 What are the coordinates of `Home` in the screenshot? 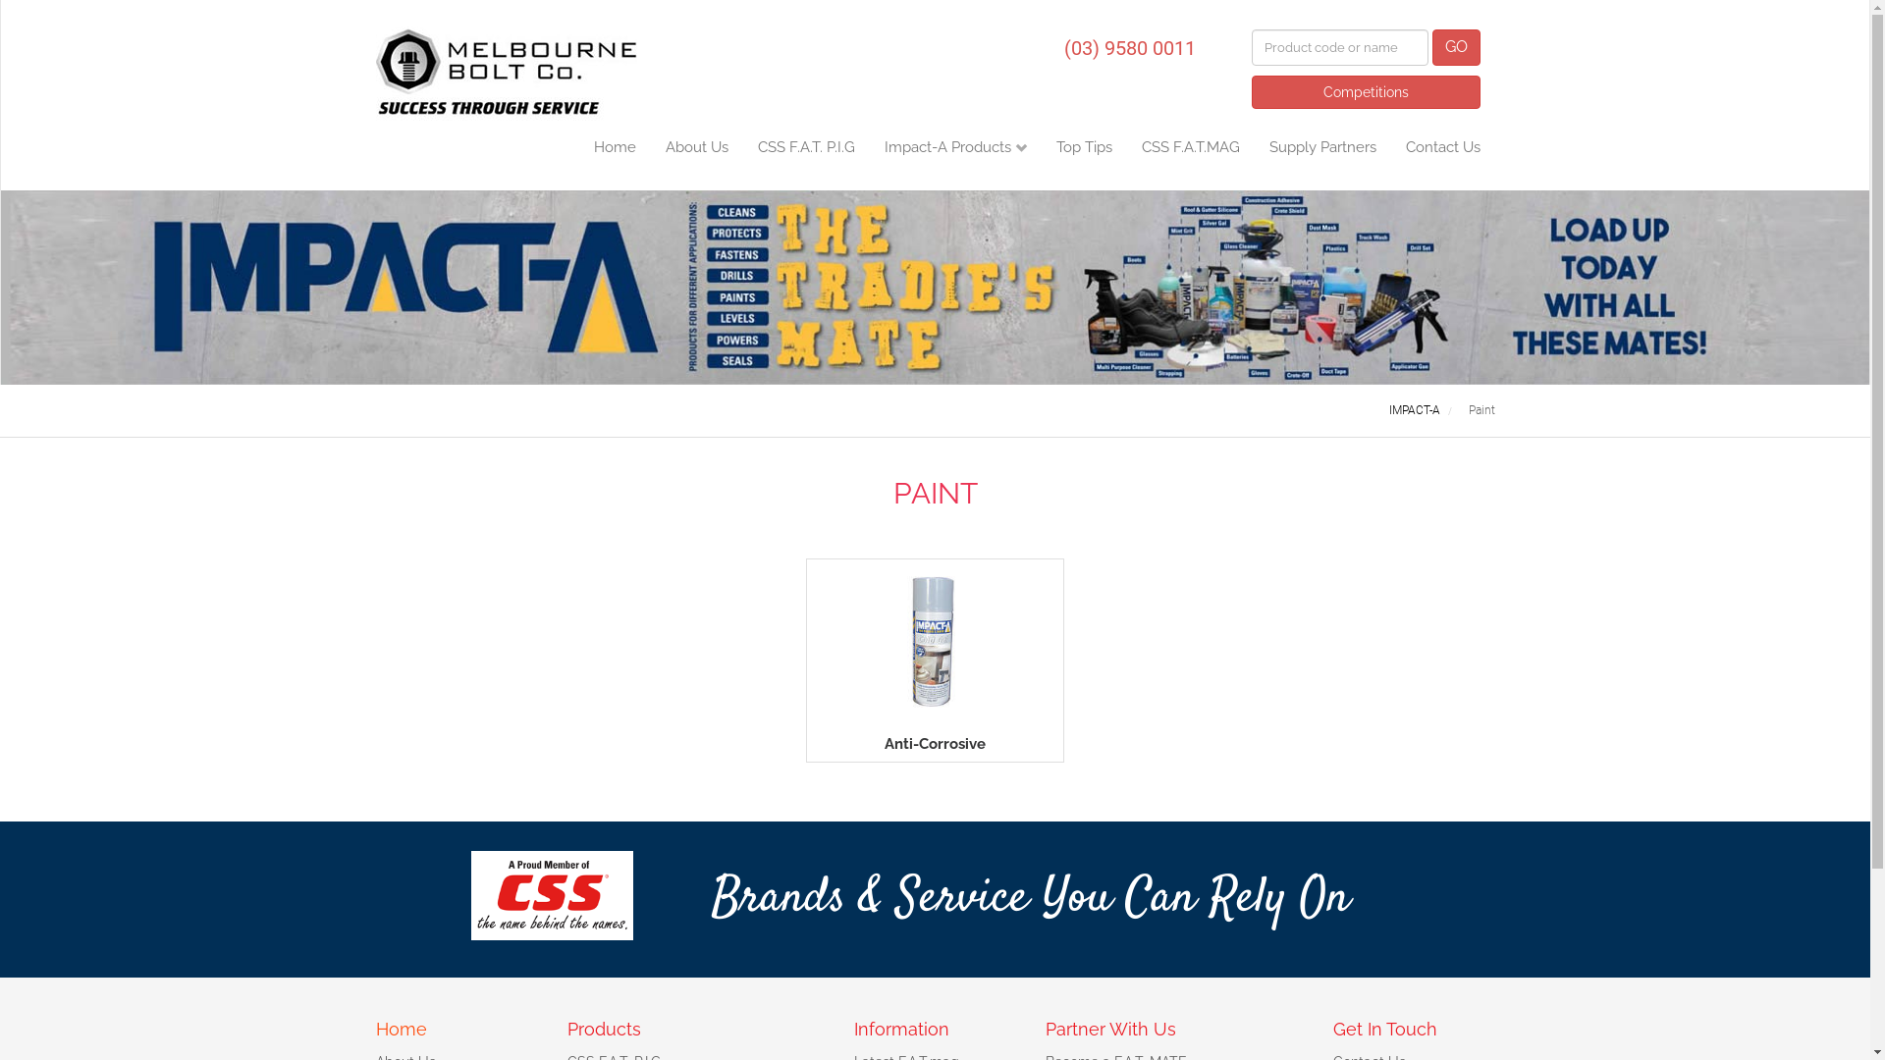 It's located at (401, 1029).